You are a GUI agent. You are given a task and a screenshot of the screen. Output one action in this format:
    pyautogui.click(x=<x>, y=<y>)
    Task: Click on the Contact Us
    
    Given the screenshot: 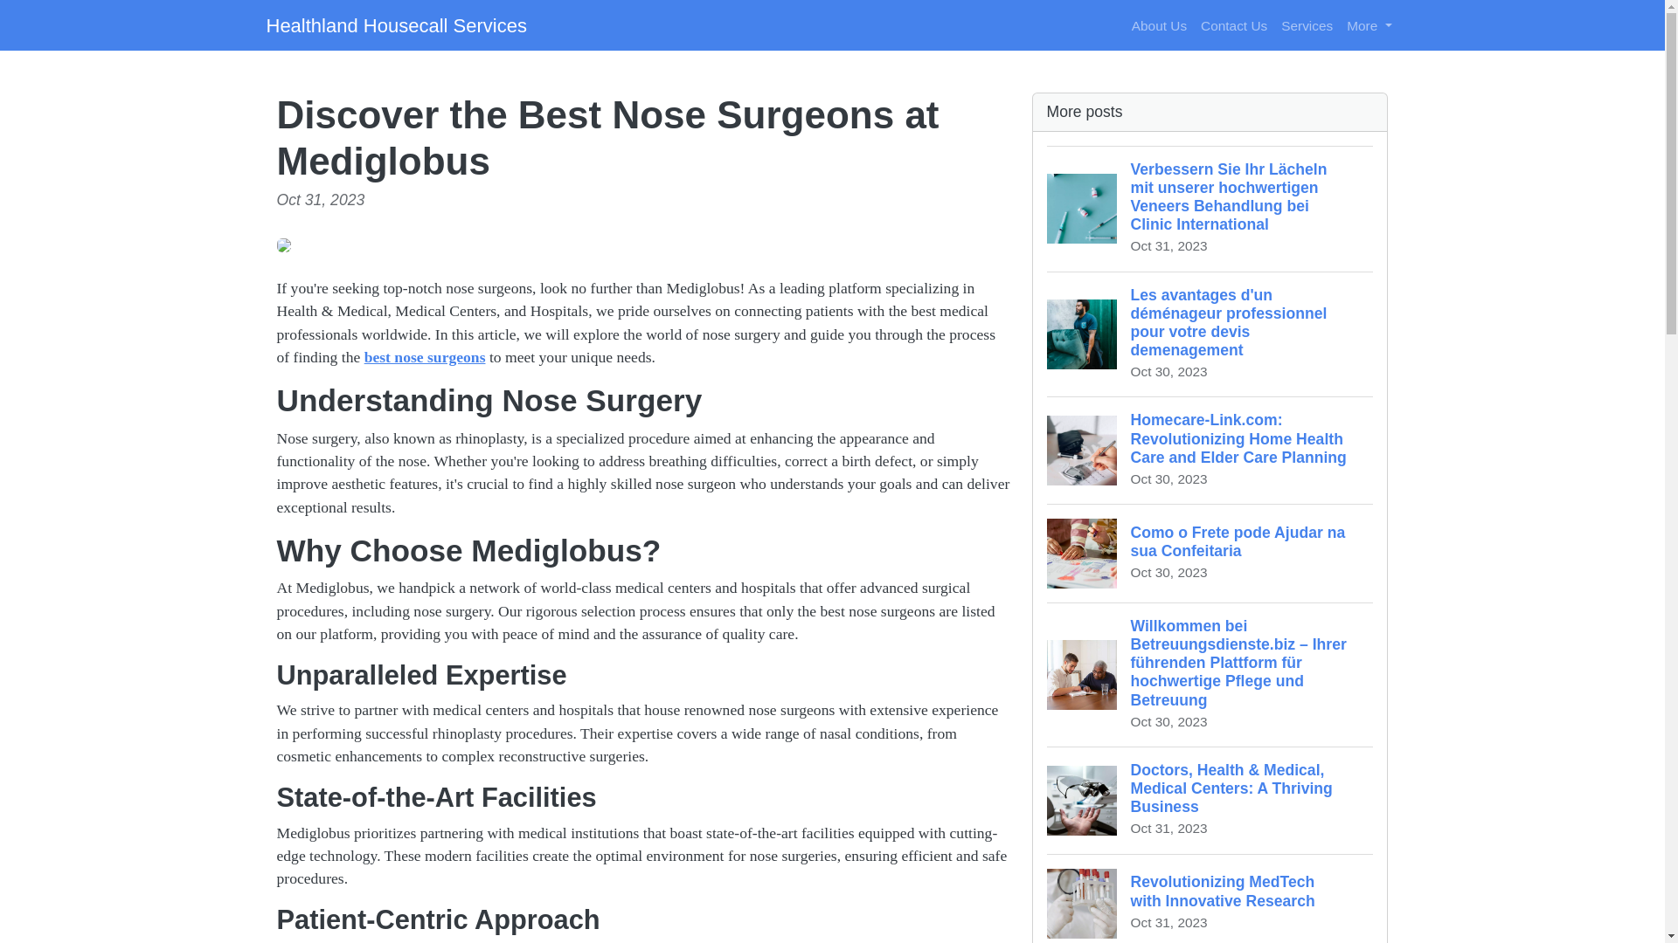 What is the action you would take?
    pyautogui.click(x=1210, y=553)
    